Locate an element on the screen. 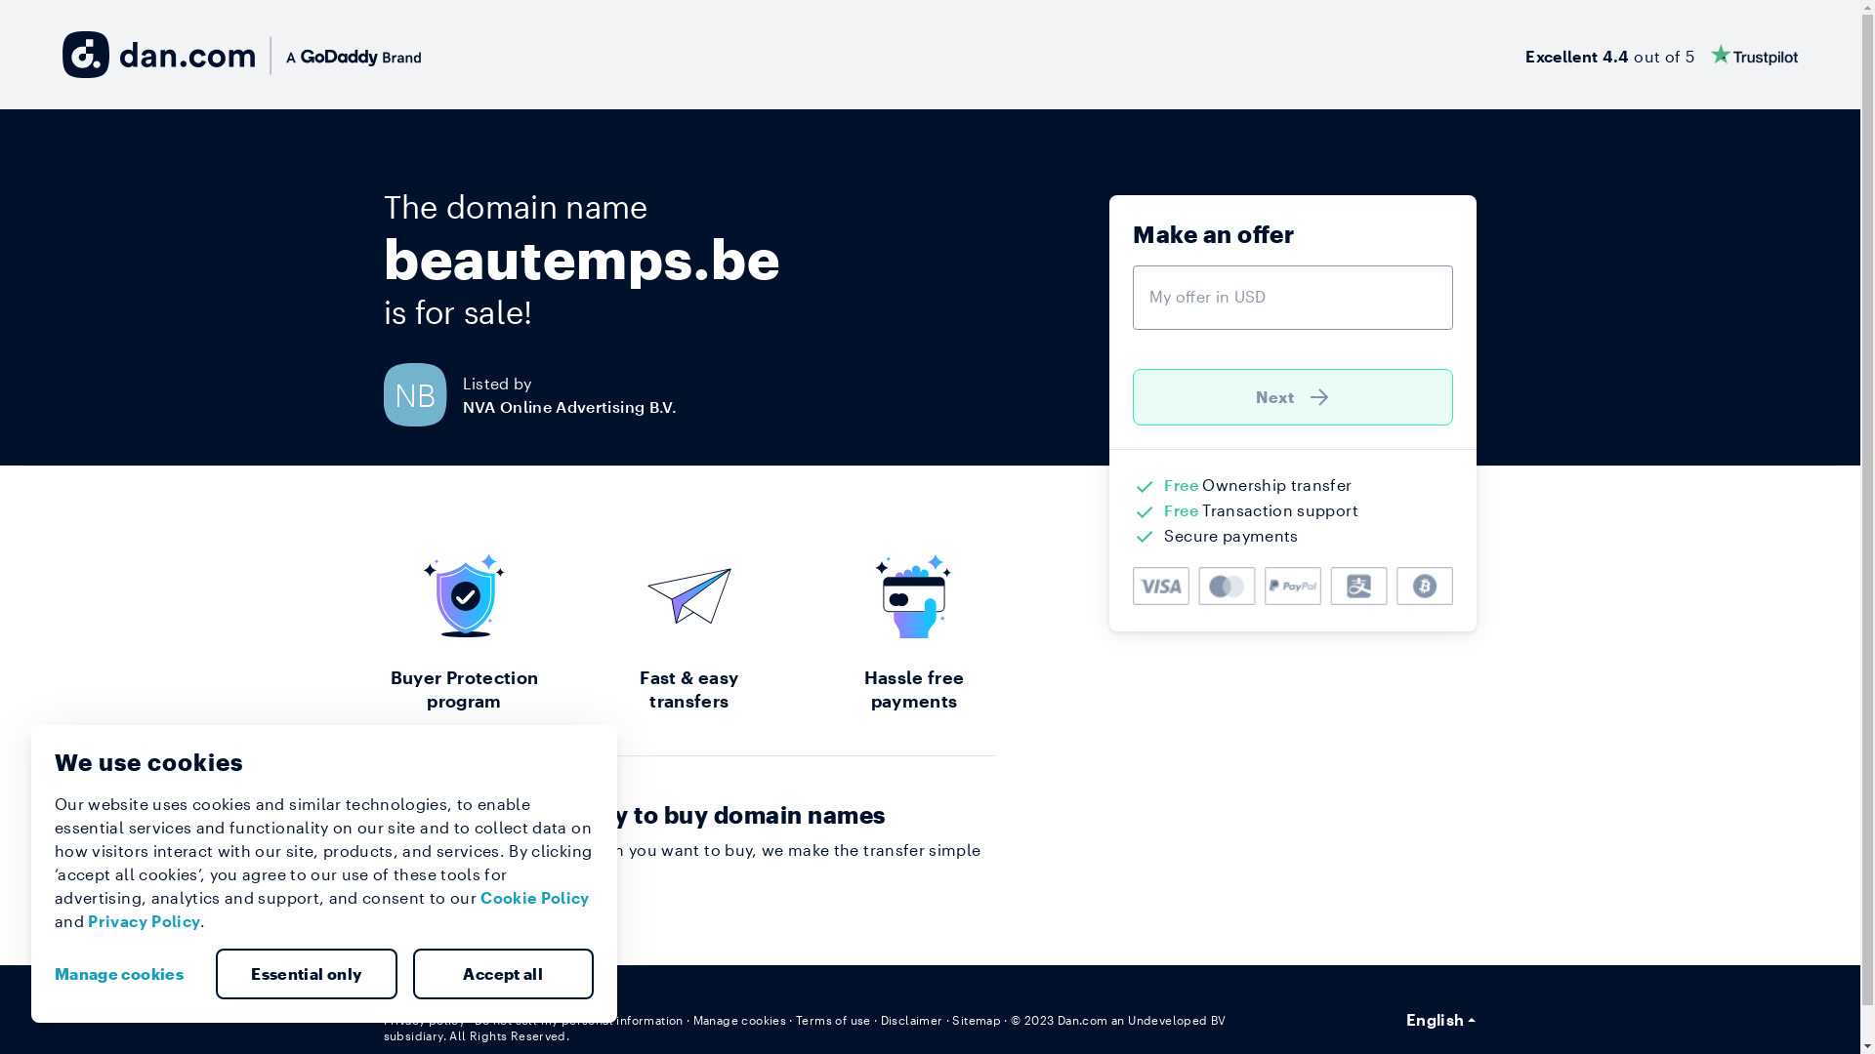 The image size is (1875, 1054). Manage cookies is located at coordinates (740, 1020).